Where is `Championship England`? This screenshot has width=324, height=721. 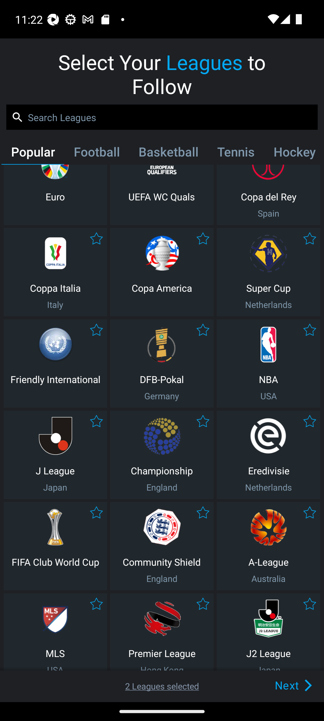
Championship England is located at coordinates (162, 455).